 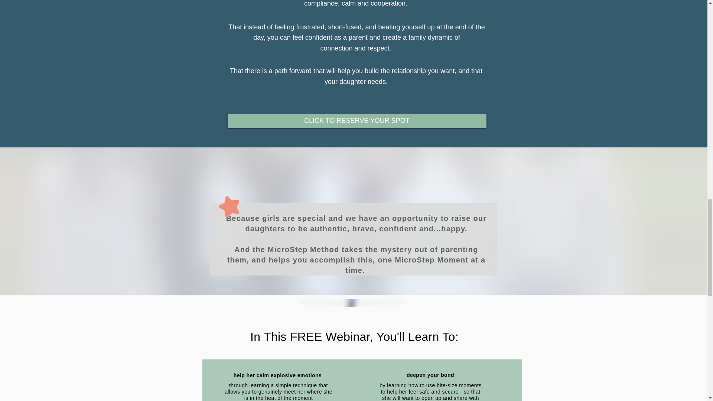 I want to click on CLICK TO RESERVE YOUR SPOT, so click(x=356, y=120).